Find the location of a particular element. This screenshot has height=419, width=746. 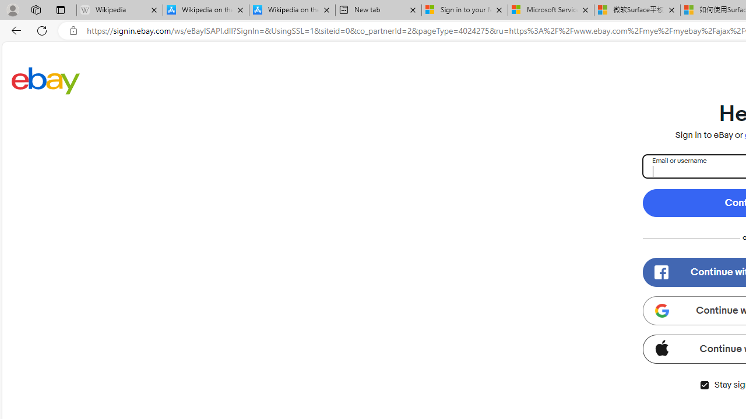

Sign in to your Microsoft account is located at coordinates (465, 10).